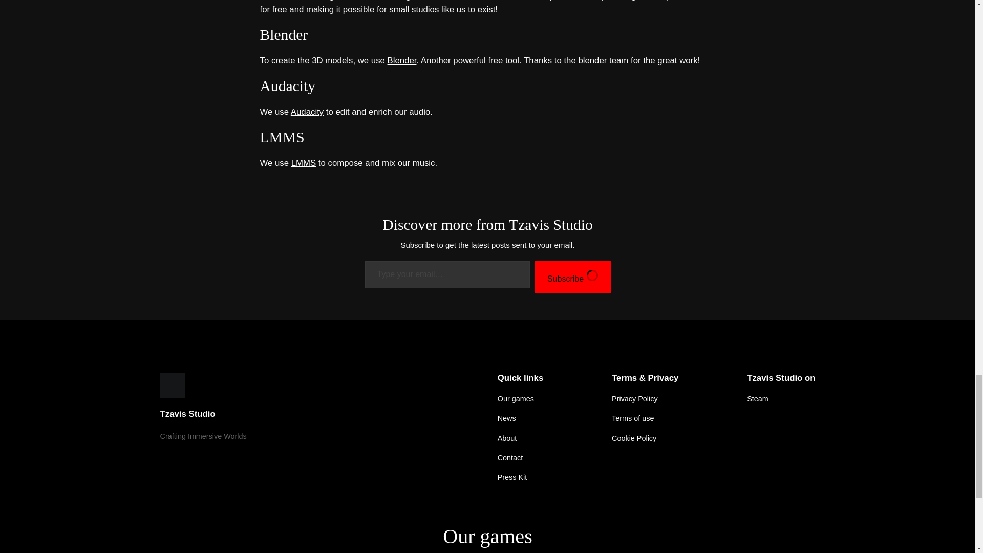  Describe the element at coordinates (322, 1) in the screenshot. I see `Unreal Engine 5` at that location.